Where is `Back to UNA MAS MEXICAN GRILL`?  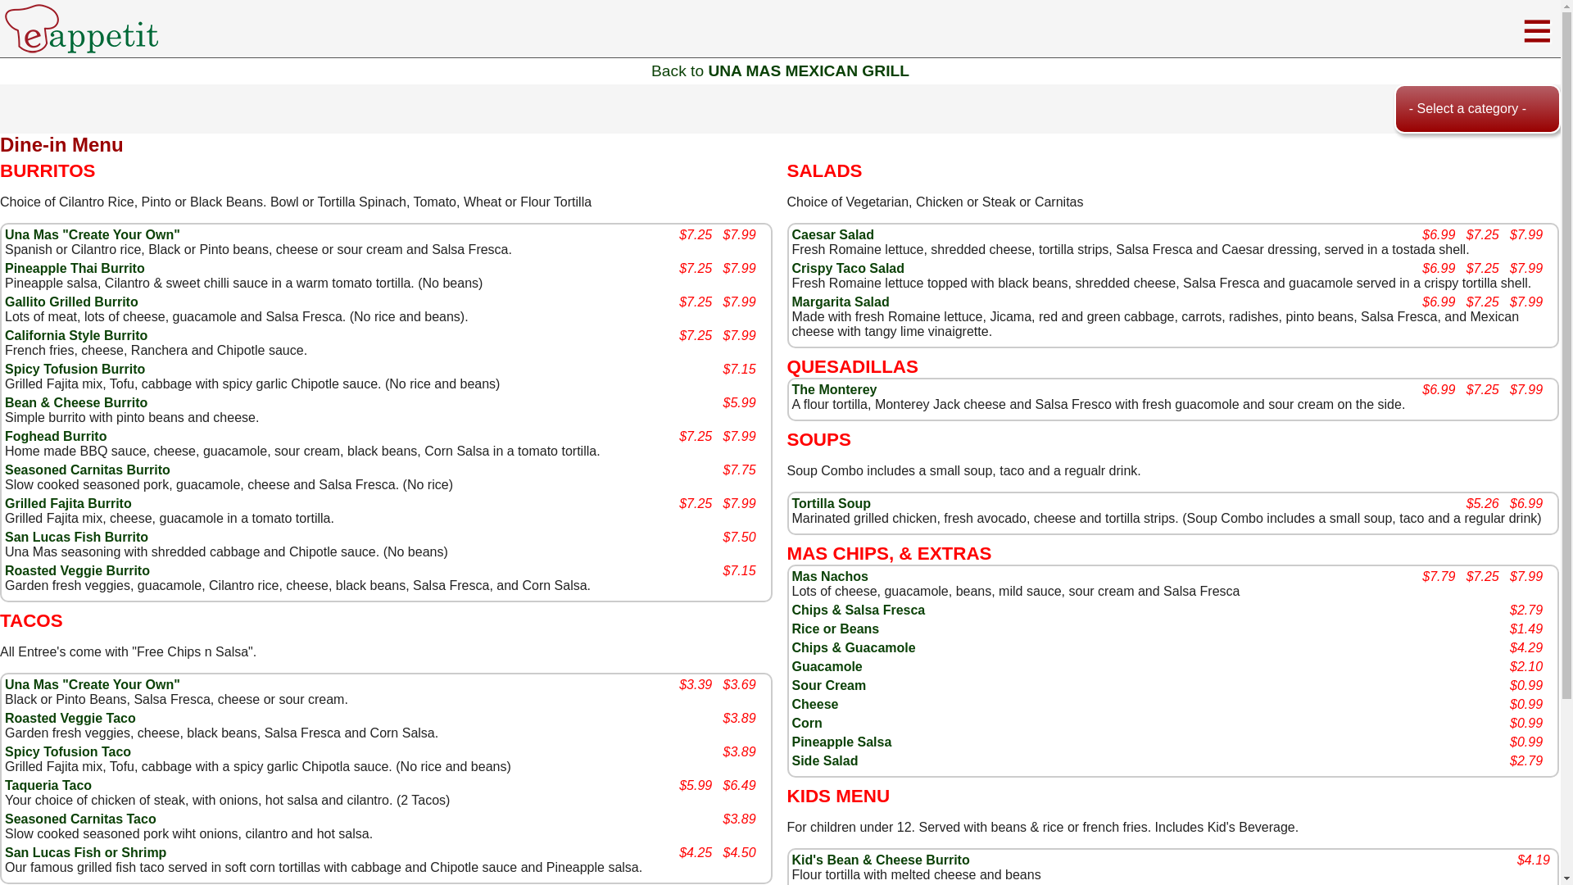
Back to UNA MAS MEXICAN GRILL is located at coordinates (780, 70).